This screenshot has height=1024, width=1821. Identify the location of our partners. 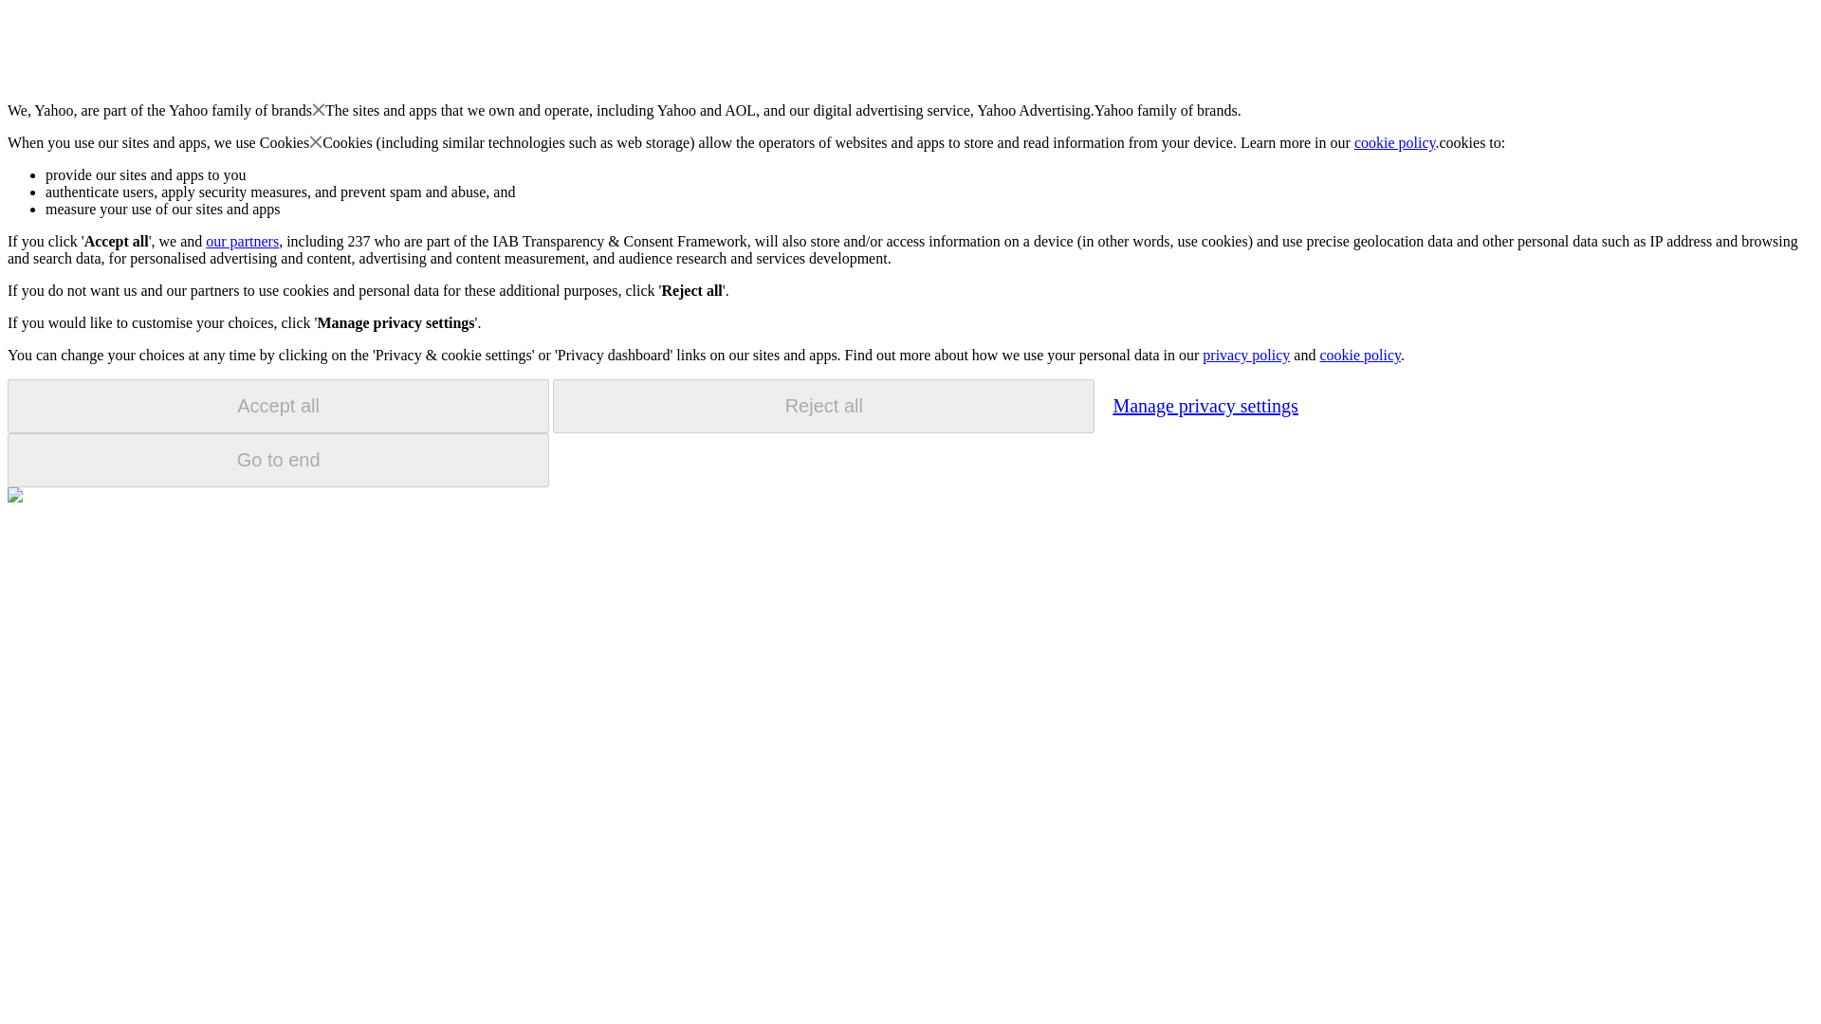
(241, 241).